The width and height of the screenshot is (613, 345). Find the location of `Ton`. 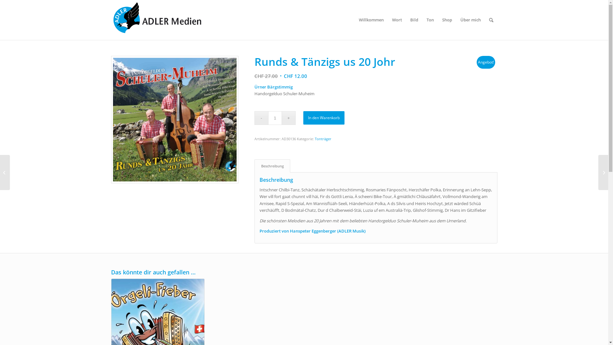

Ton is located at coordinates (430, 20).